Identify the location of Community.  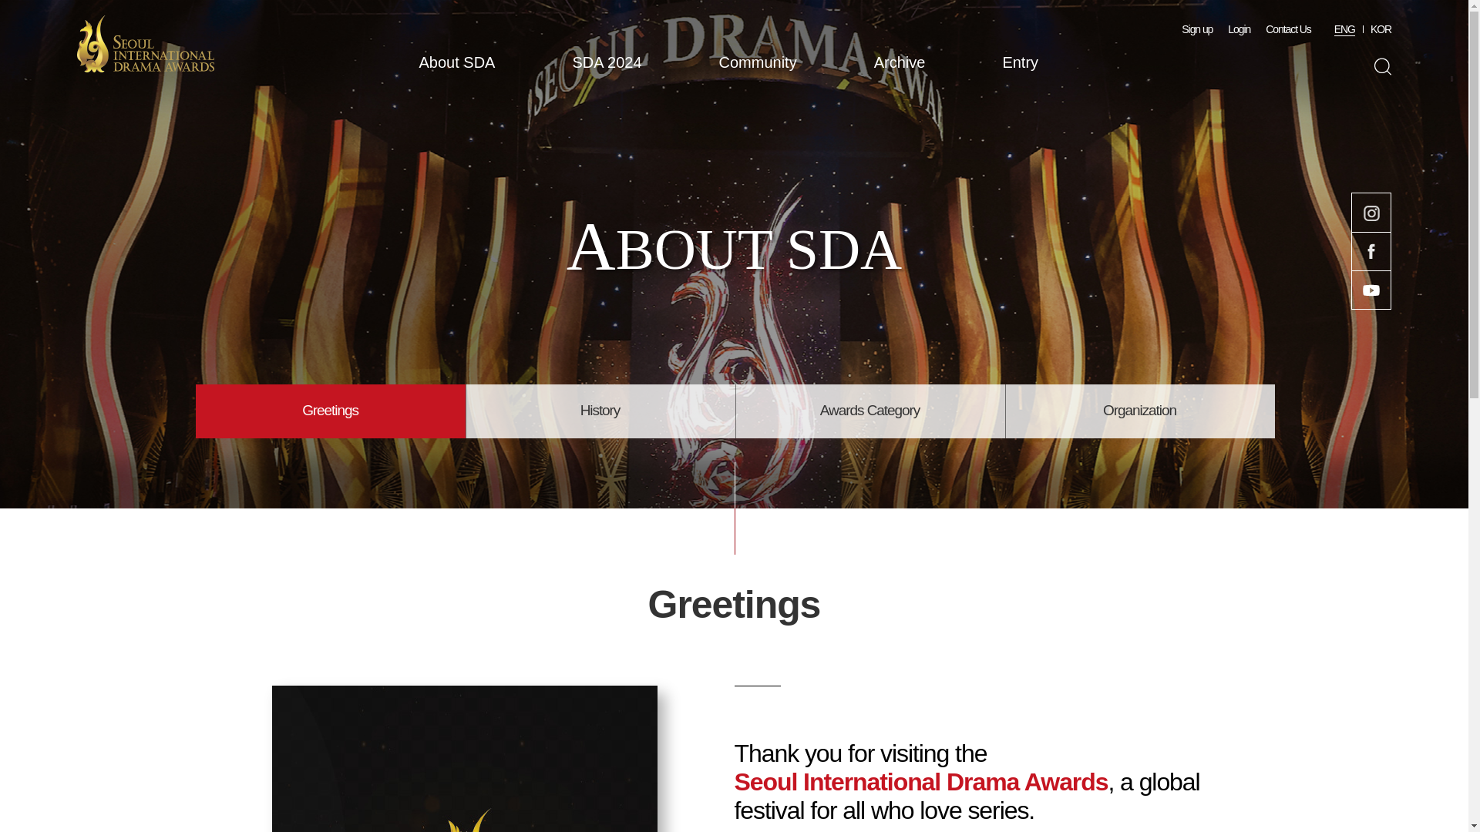
(758, 64).